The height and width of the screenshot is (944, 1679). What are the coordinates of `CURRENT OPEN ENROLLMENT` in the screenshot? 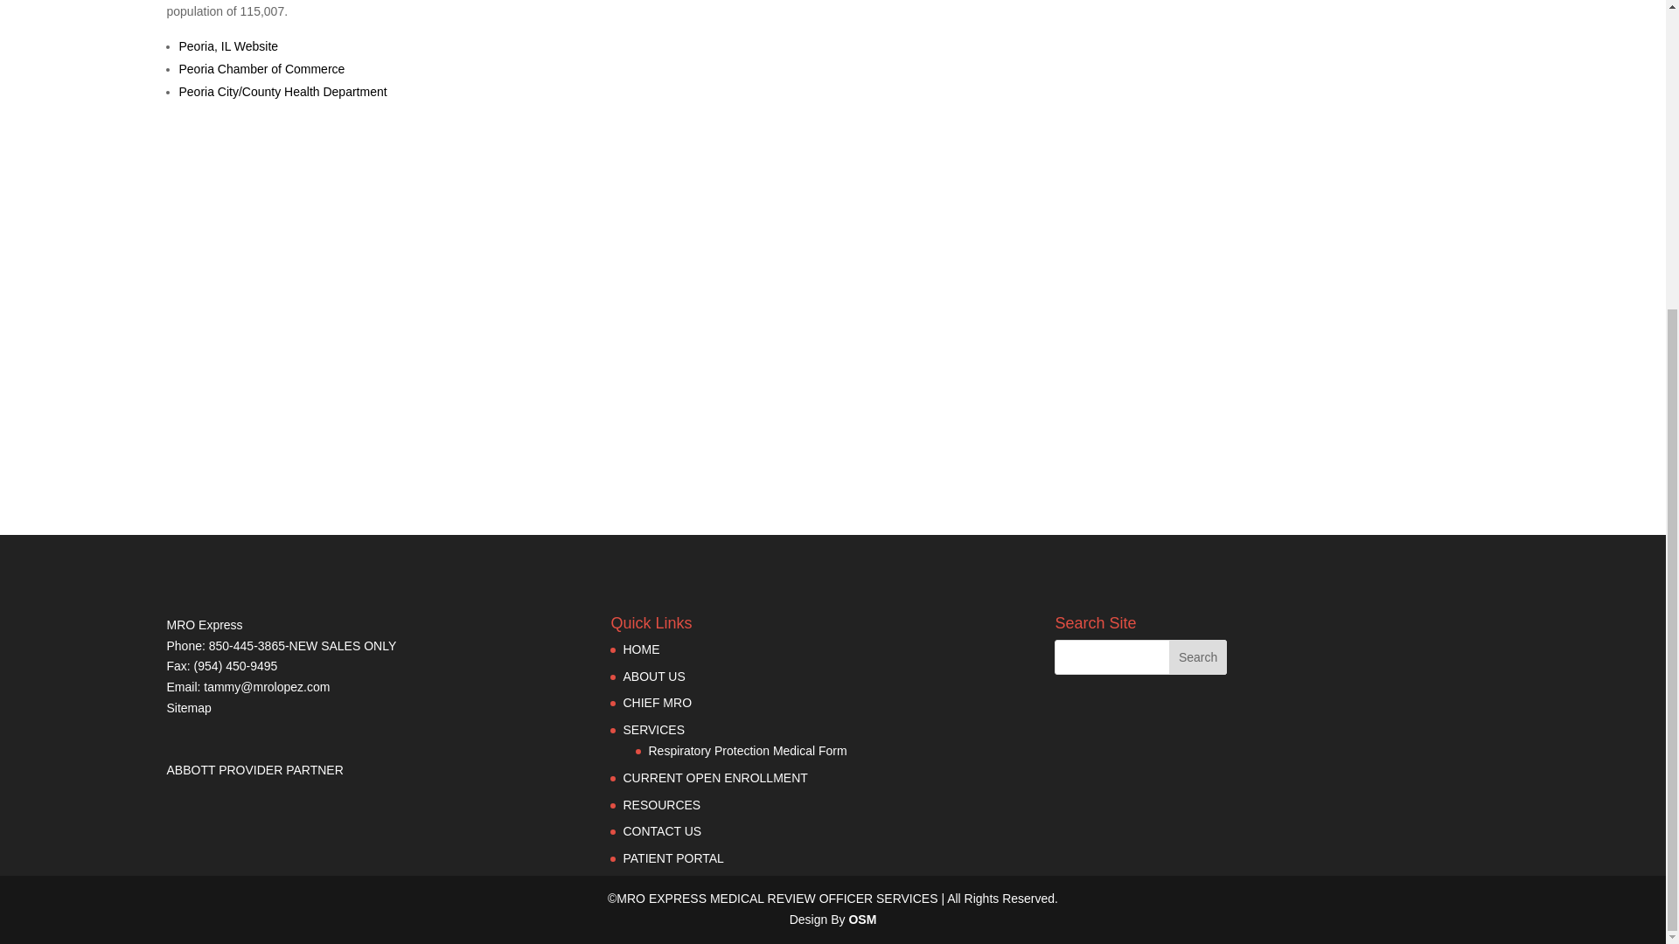 It's located at (715, 778).